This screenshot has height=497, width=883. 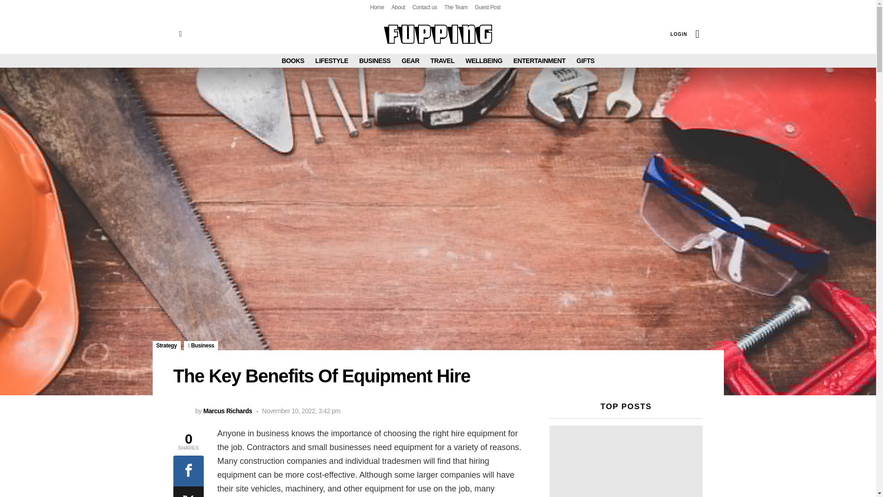 What do you see at coordinates (374, 60) in the screenshot?
I see `BUSINESS` at bounding box center [374, 60].